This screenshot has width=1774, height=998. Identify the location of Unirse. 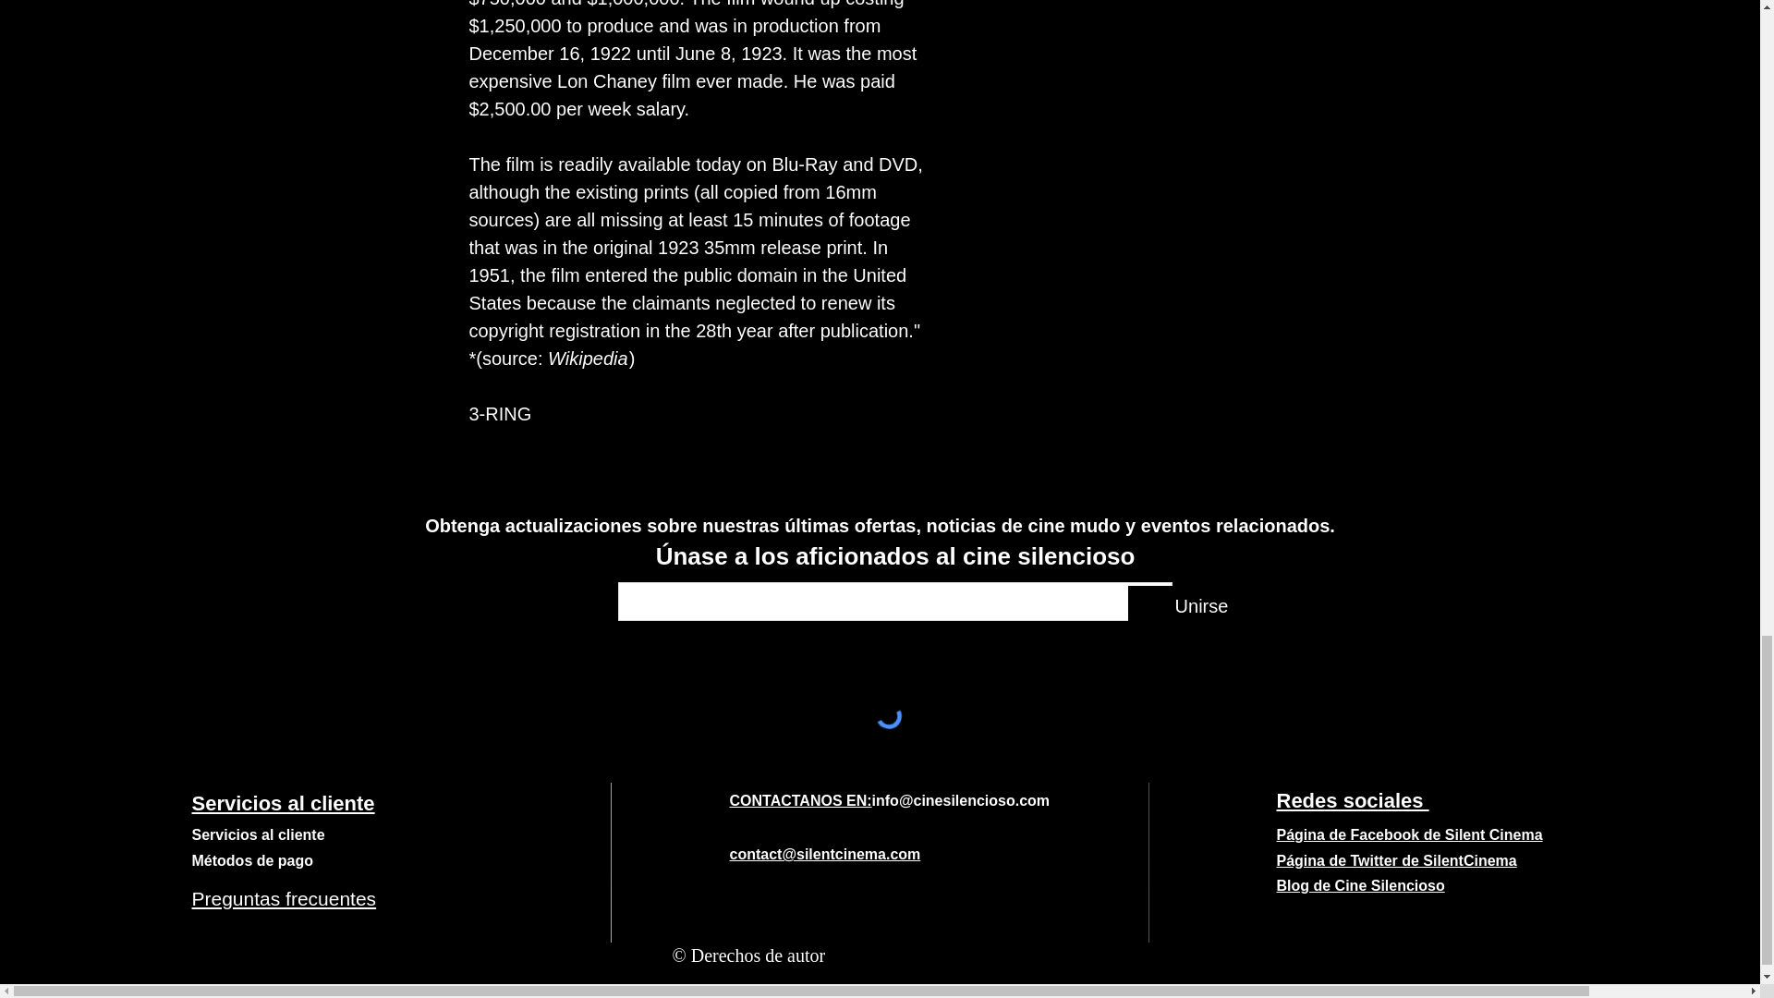
(1201, 606).